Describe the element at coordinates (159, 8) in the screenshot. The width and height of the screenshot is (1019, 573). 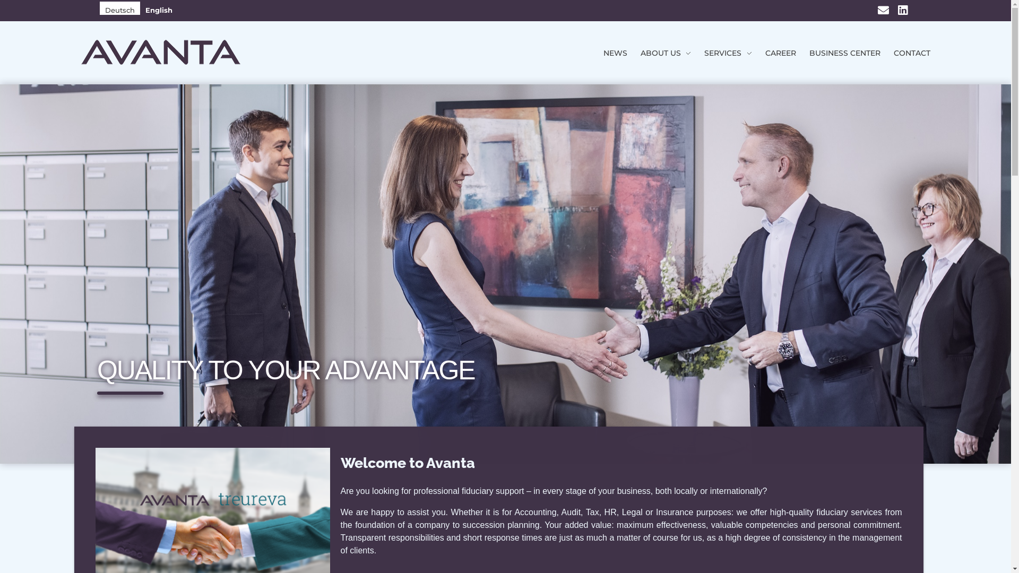
I see `English` at that location.